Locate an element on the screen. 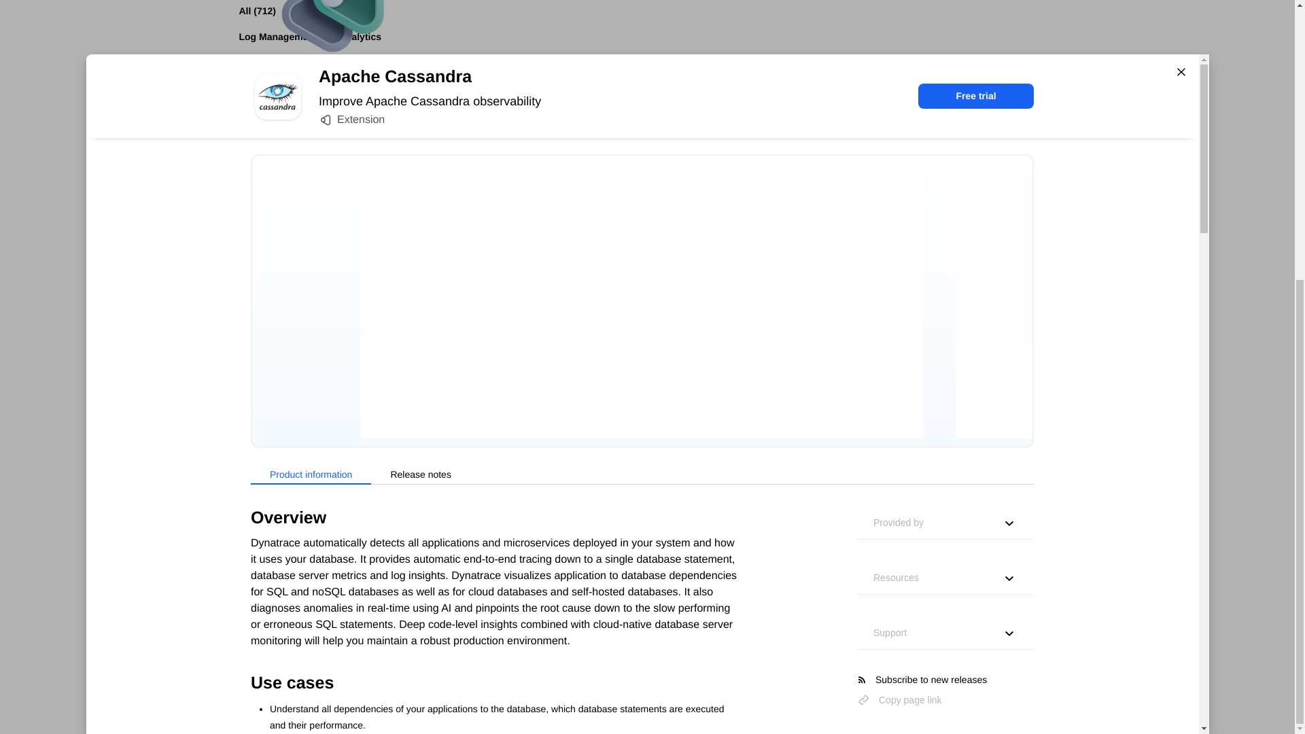  install OneAgent is located at coordinates (599, 657).